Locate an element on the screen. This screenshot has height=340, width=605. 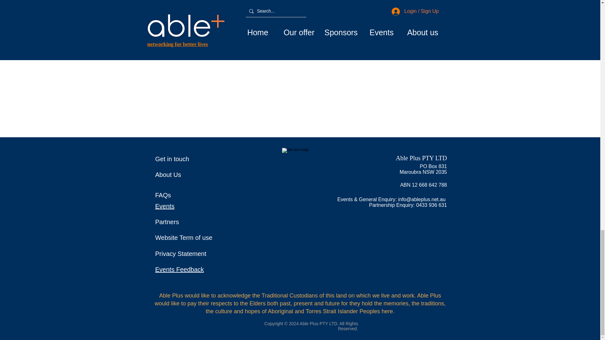
Privacy Statement is located at coordinates (180, 253).